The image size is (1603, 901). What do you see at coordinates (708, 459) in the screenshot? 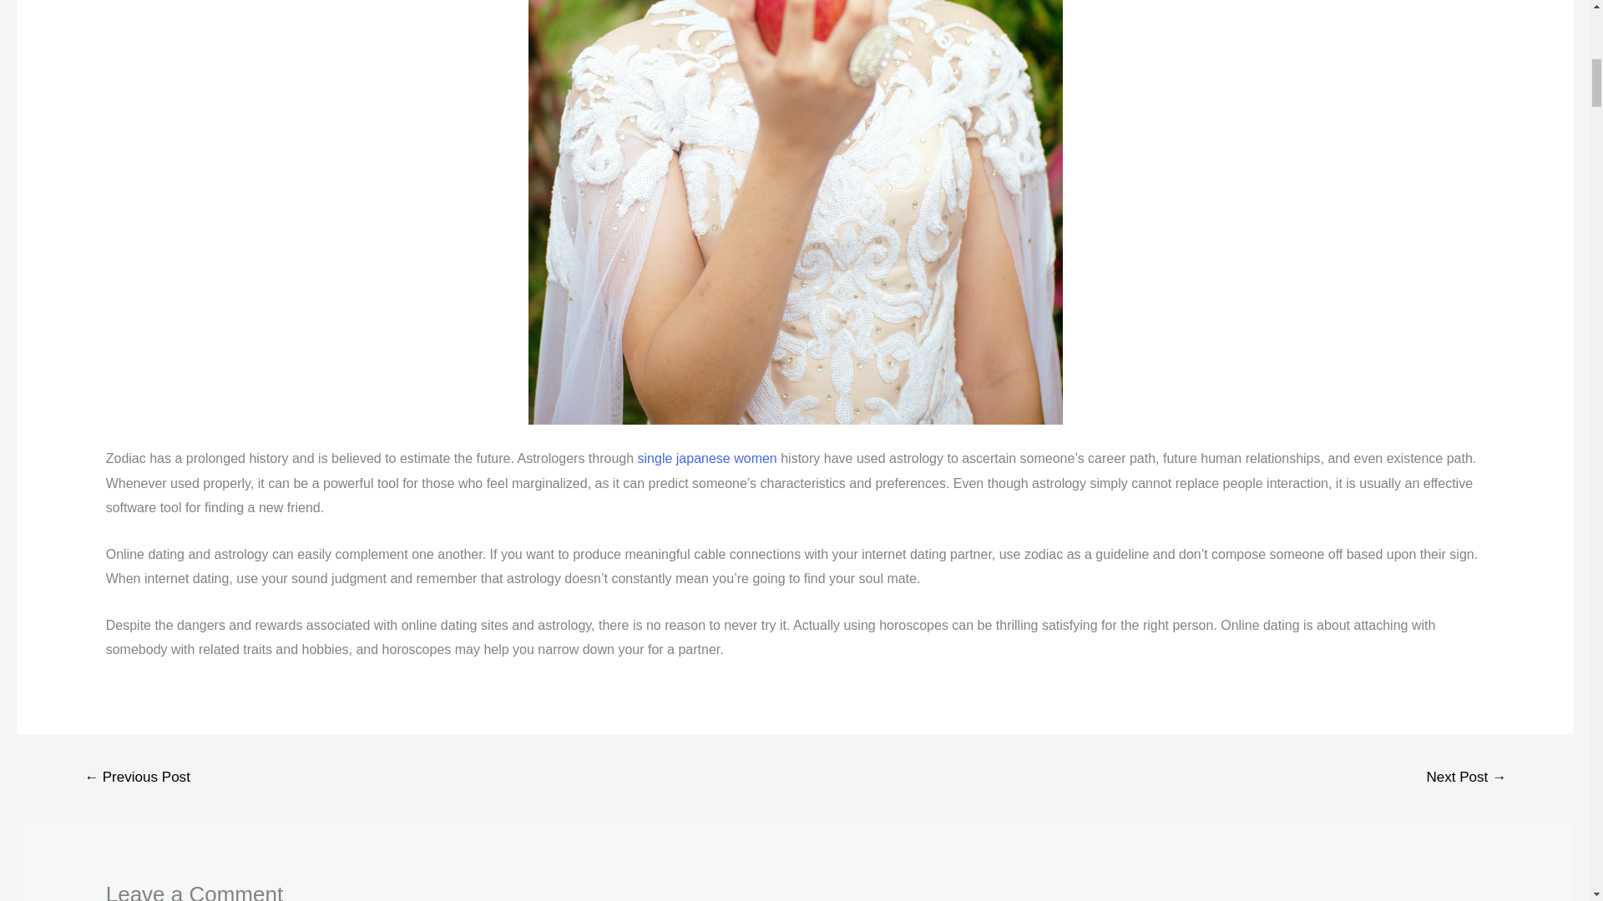
I see `single japanese women` at bounding box center [708, 459].